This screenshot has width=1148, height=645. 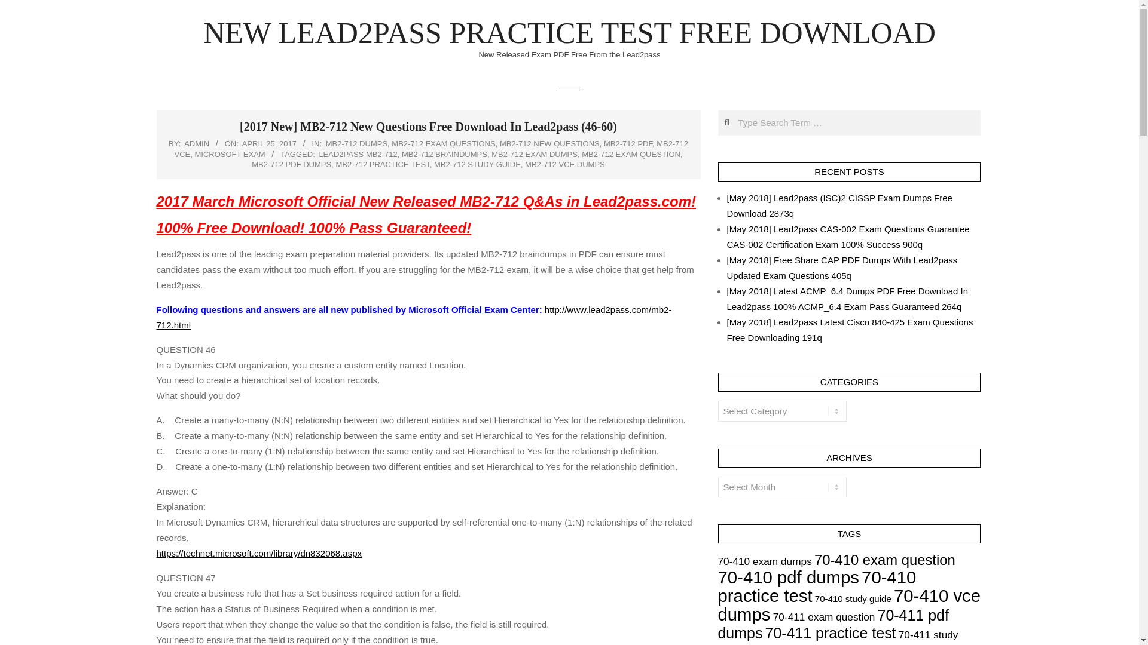 I want to click on 70-411 practice test, so click(x=831, y=633).